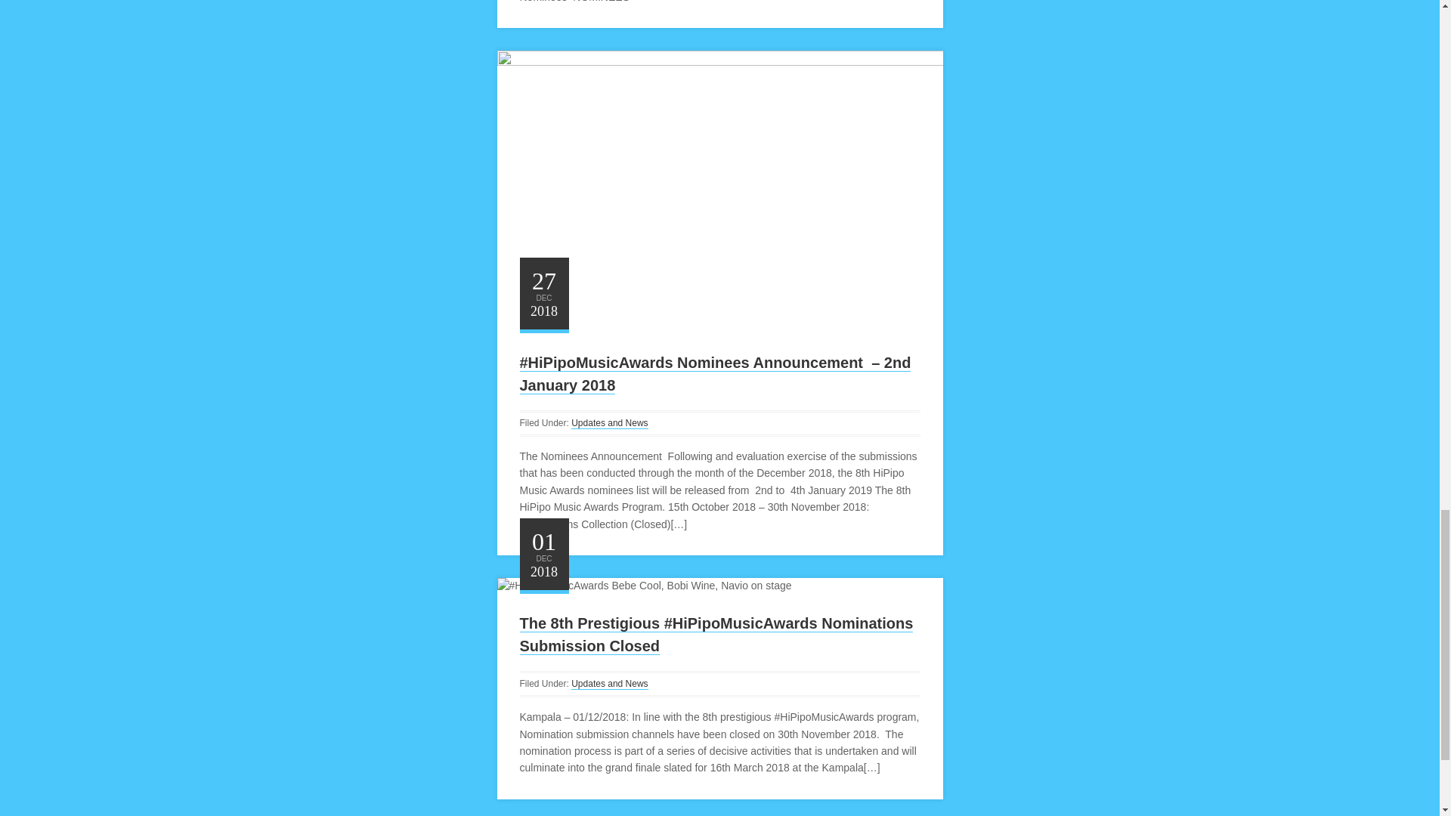  I want to click on Updates and News, so click(609, 423).